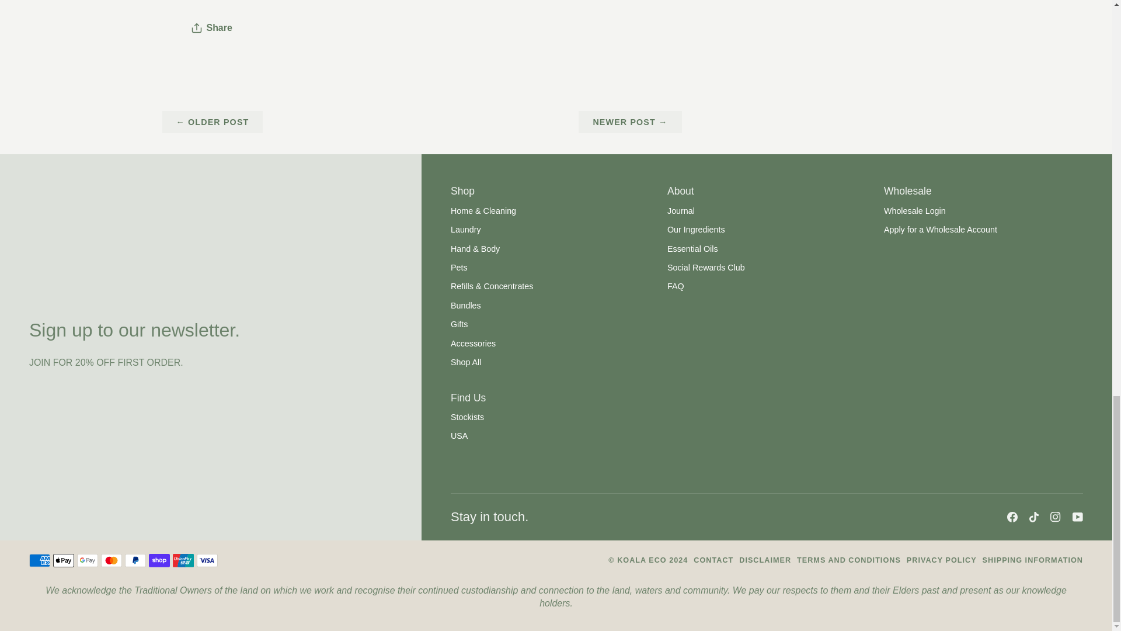 This screenshot has height=631, width=1121. Describe the element at coordinates (1078, 516) in the screenshot. I see `YouTube` at that location.